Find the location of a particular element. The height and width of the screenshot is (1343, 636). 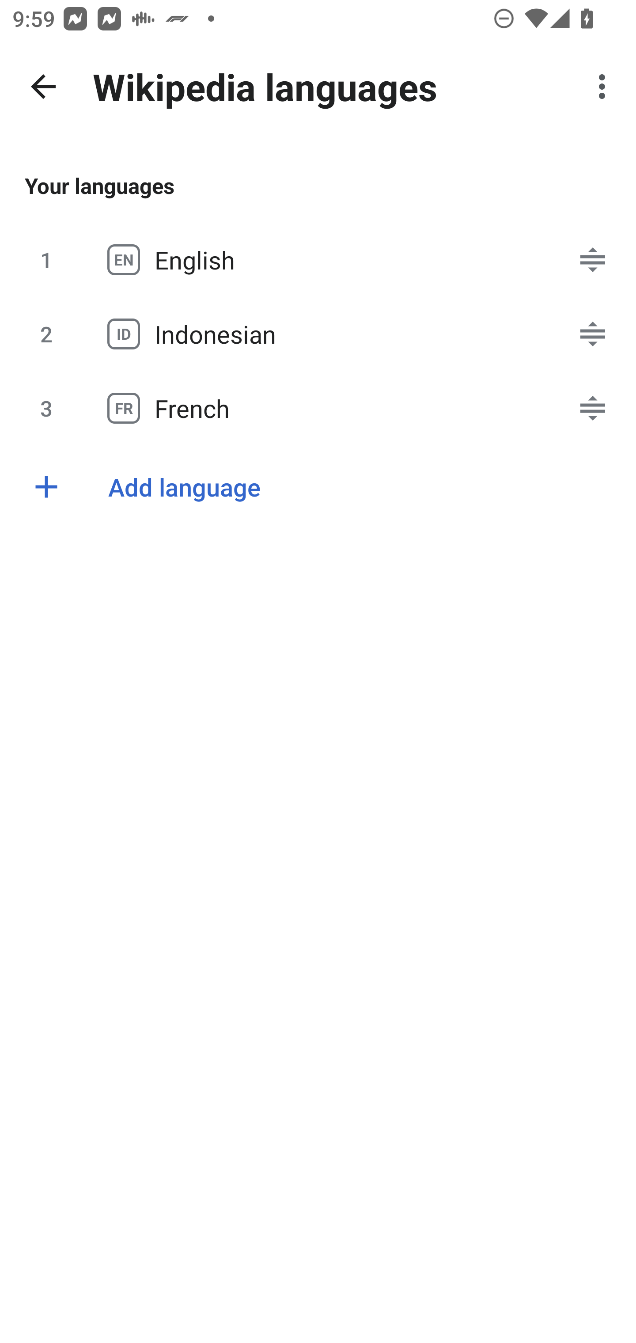

2 ID Indonesian is located at coordinates (318, 334).